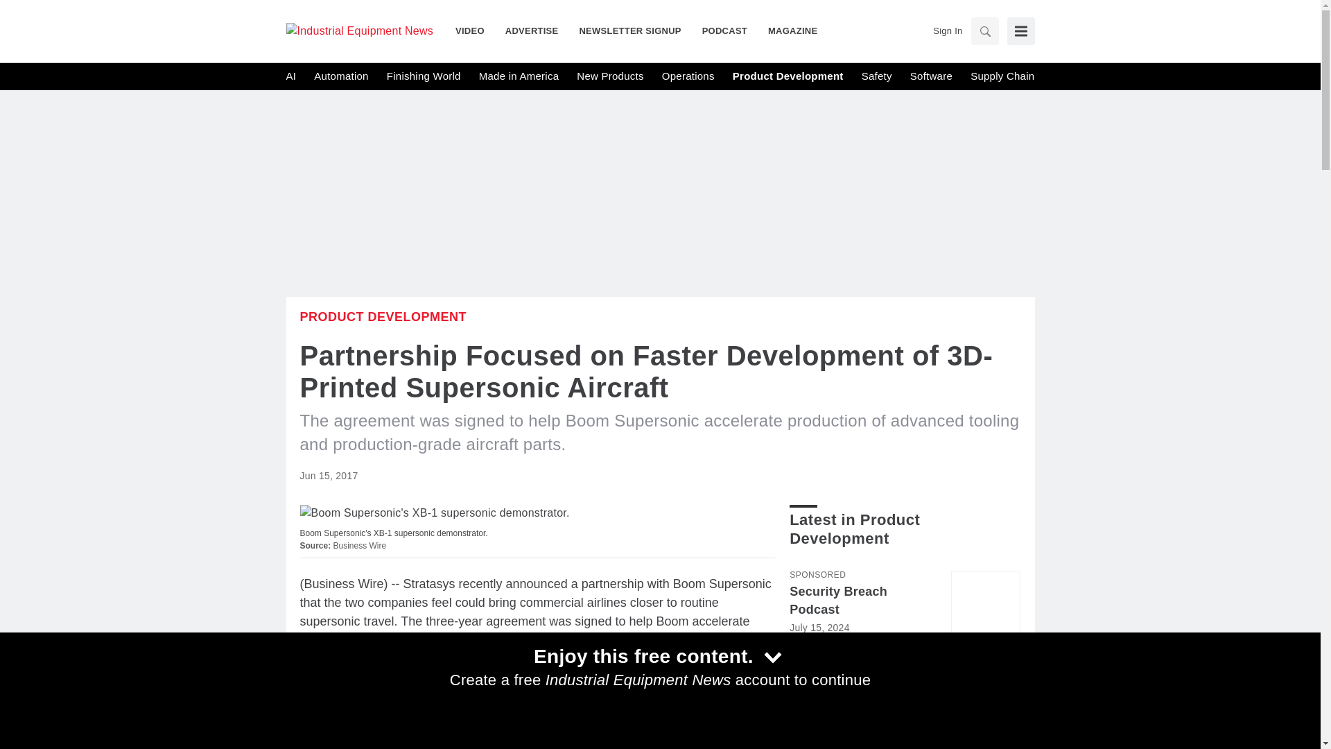  Describe the element at coordinates (290, 76) in the screenshot. I see `AI` at that location.